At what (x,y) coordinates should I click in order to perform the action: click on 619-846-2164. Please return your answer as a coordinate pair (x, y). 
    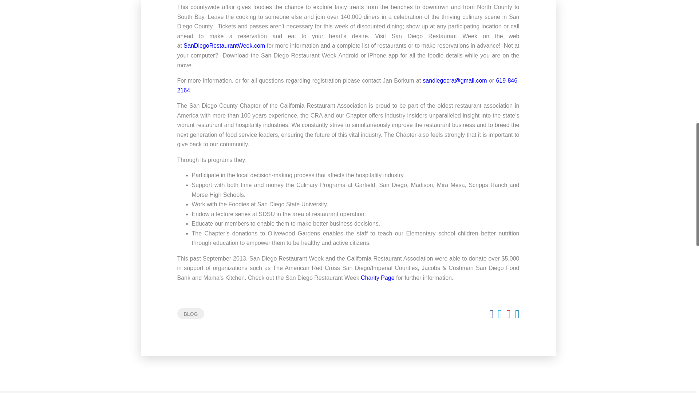
    Looking at the image, I should click on (348, 85).